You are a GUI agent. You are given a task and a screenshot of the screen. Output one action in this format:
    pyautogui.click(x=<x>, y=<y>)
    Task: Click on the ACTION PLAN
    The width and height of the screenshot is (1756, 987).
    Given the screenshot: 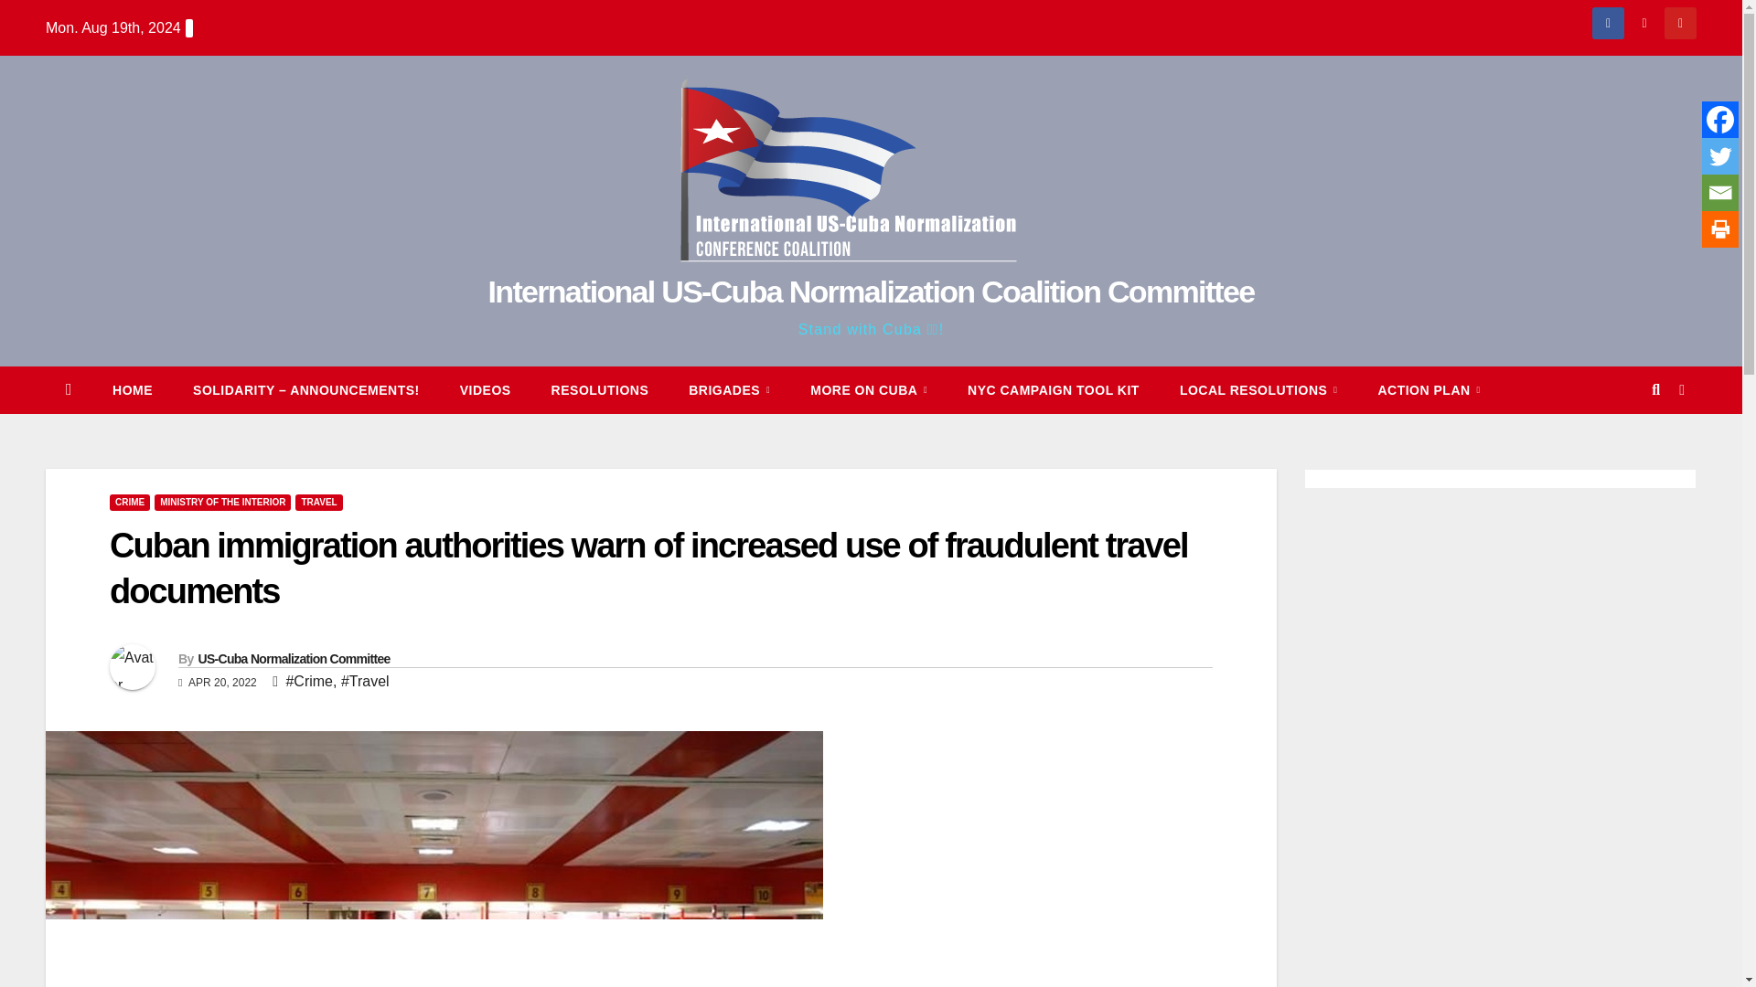 What is the action you would take?
    pyautogui.click(x=1429, y=389)
    